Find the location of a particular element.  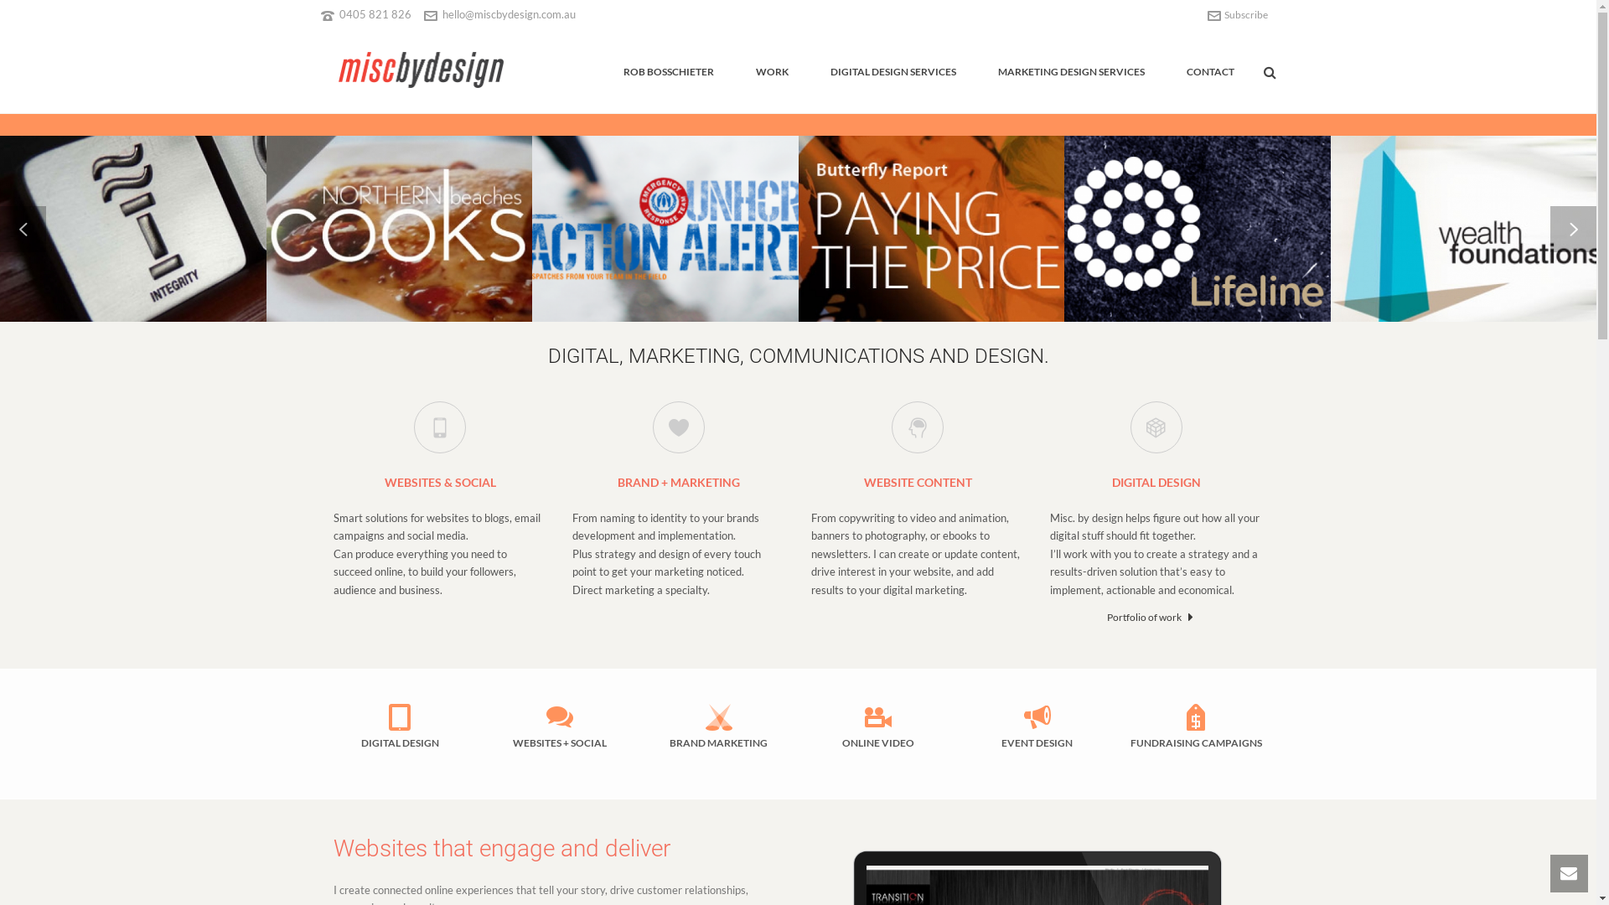

DIGITAL DESIGN SERVICES is located at coordinates (893, 73).